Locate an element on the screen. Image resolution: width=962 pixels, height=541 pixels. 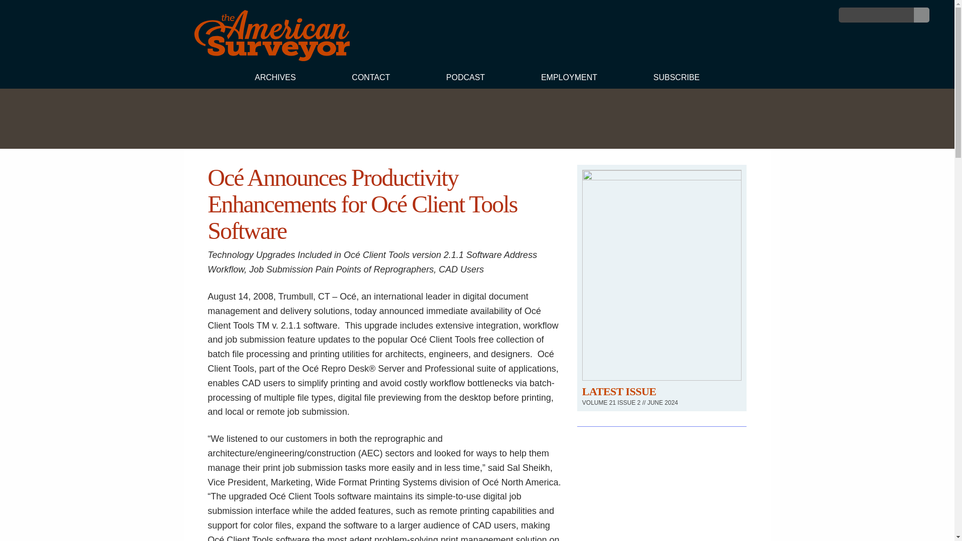
ARCHIVES is located at coordinates (275, 79).